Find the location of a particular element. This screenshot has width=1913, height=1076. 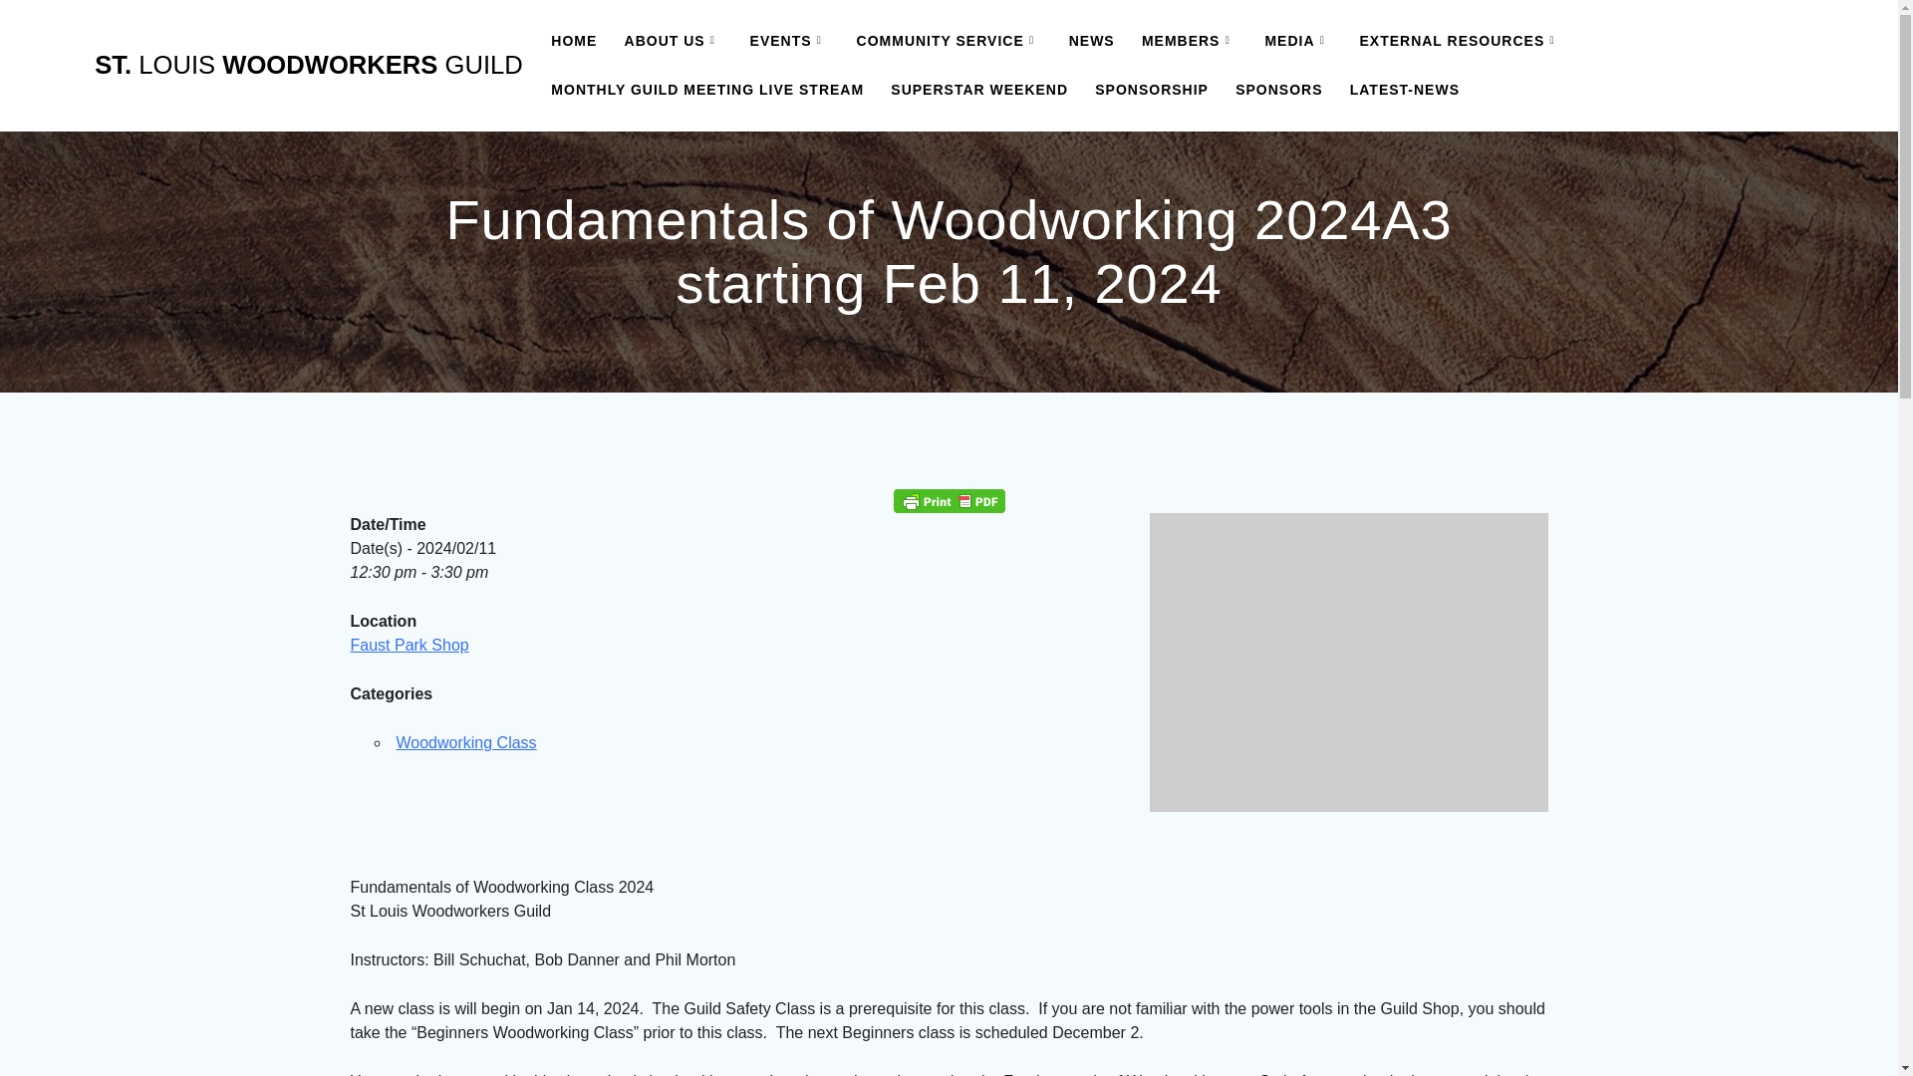

EXTERNAL RESOURCES is located at coordinates (1461, 40).